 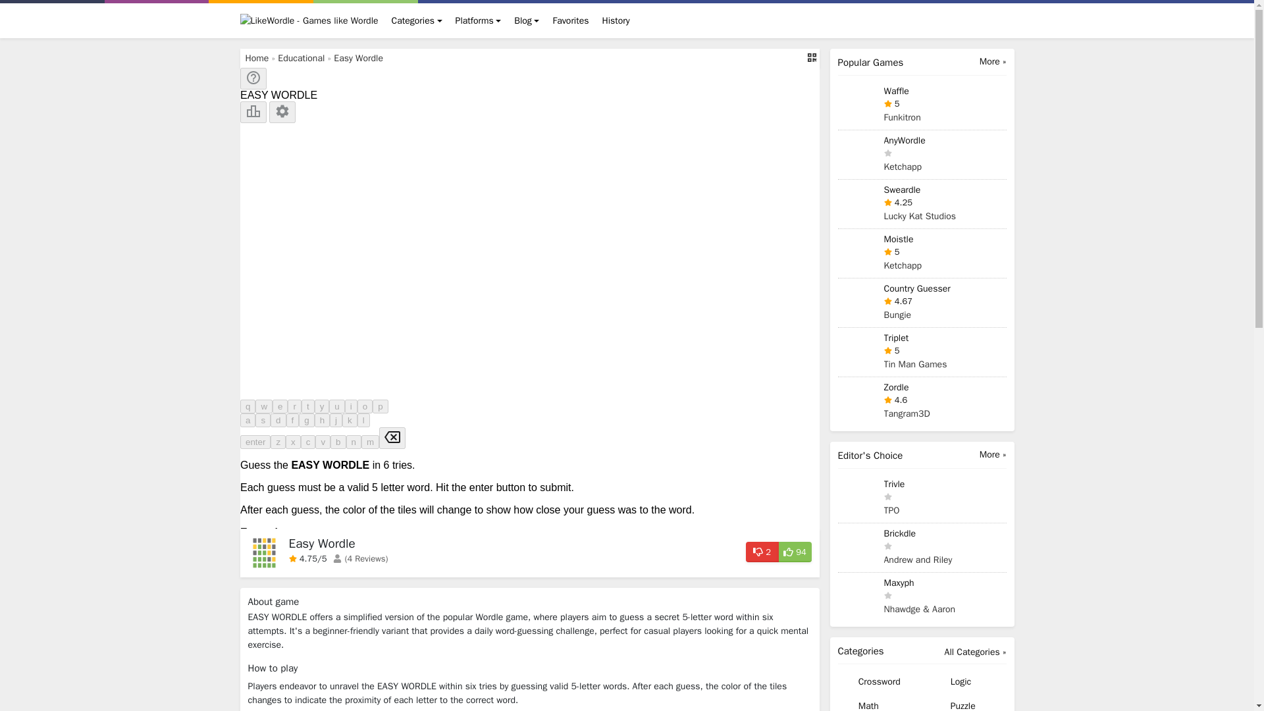 I want to click on Educational, so click(x=302, y=58).